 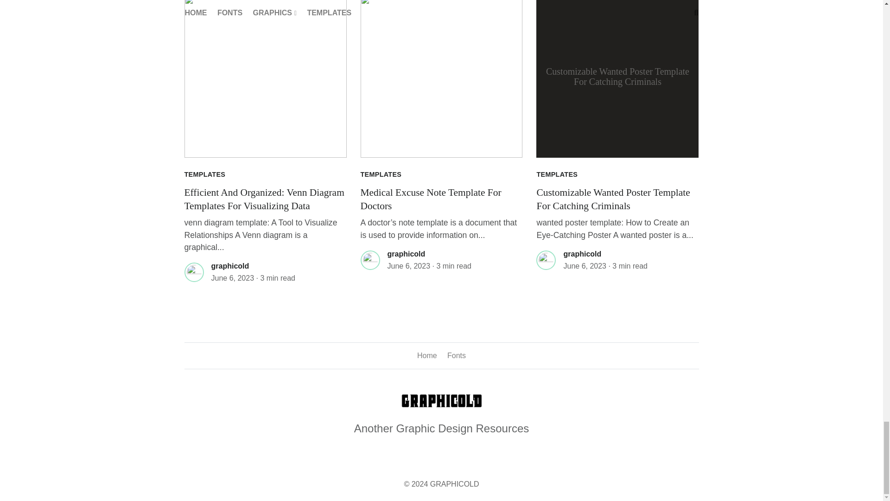 I want to click on Posts by graphicold, so click(x=582, y=254).